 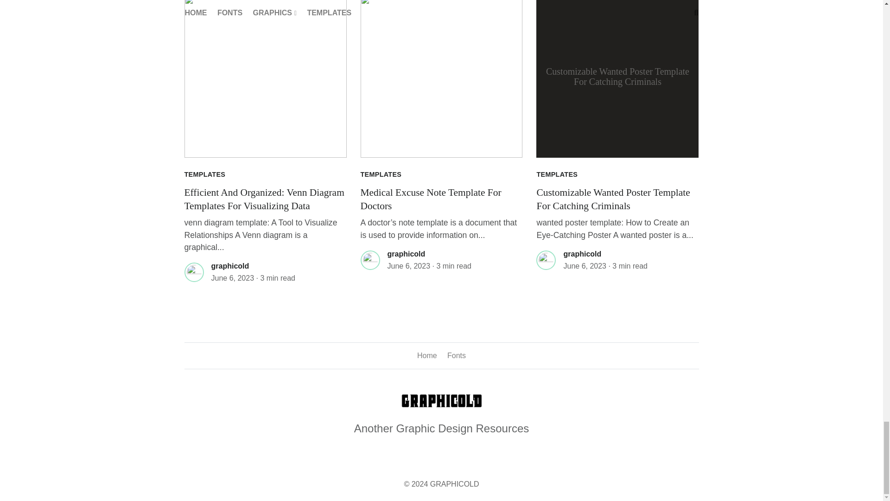 I want to click on Posts by graphicold, so click(x=582, y=254).